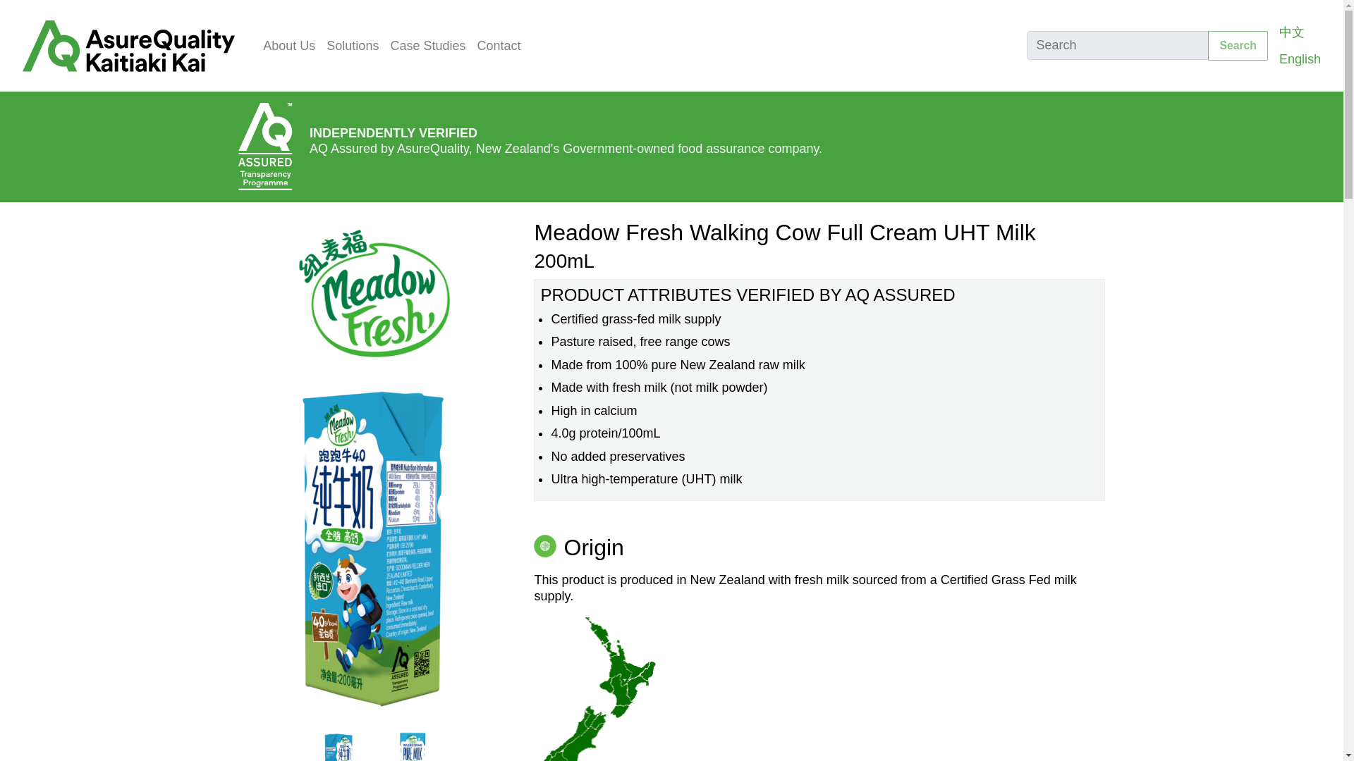 Image resolution: width=1354 pixels, height=761 pixels. I want to click on Case Studies, so click(427, 47).